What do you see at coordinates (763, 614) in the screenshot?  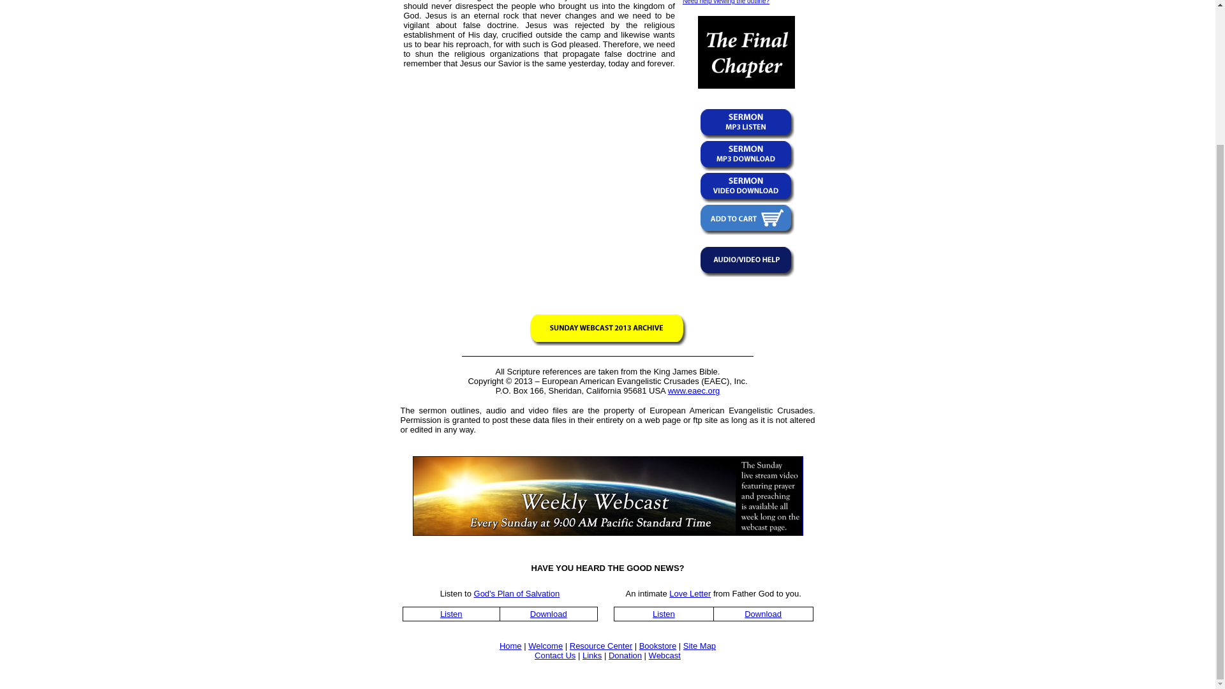 I see `Download` at bounding box center [763, 614].